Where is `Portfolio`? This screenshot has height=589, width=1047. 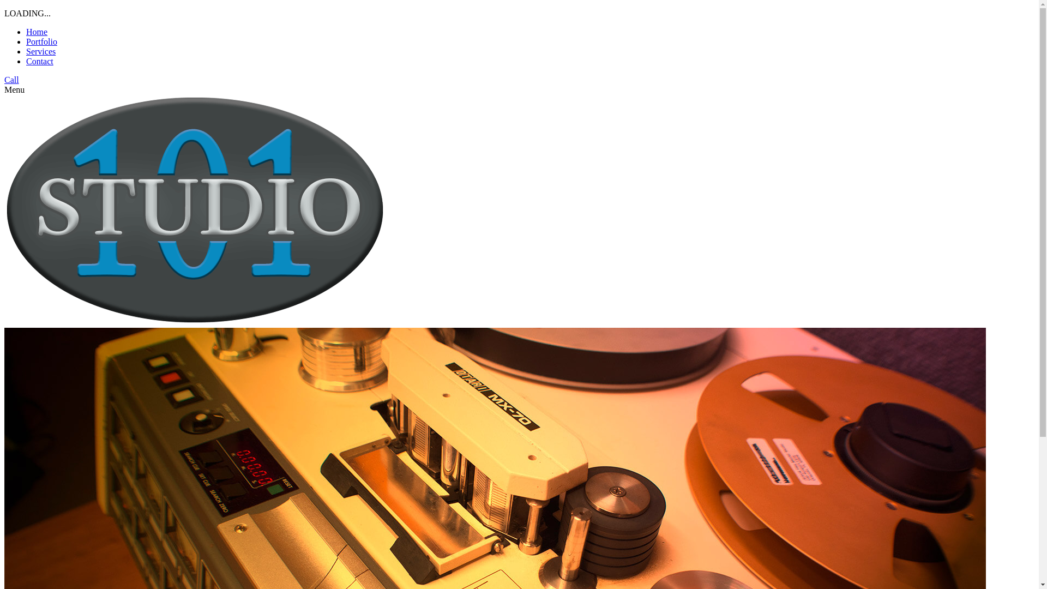 Portfolio is located at coordinates (41, 41).